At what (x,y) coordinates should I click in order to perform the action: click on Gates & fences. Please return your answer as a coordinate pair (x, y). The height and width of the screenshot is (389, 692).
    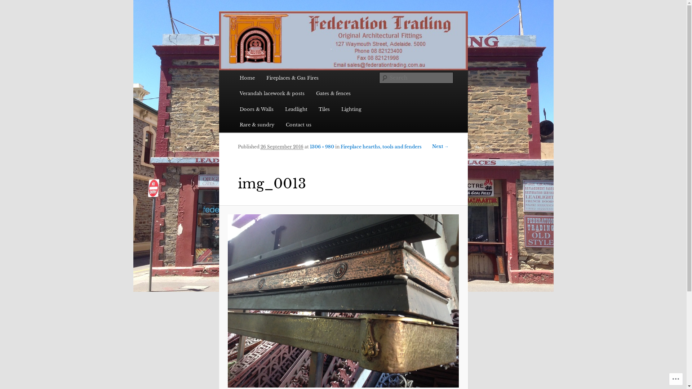
    Looking at the image, I should click on (333, 94).